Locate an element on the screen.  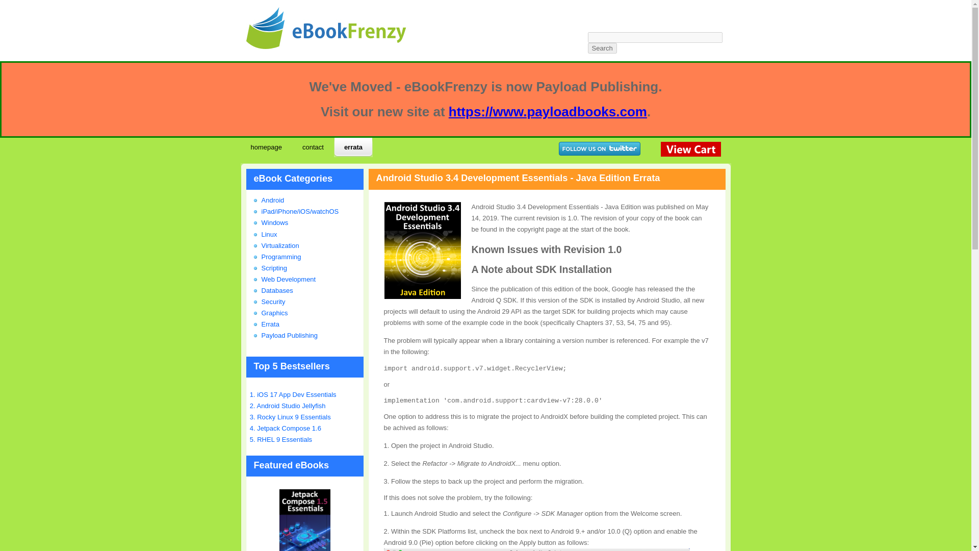
contact is located at coordinates (313, 149).